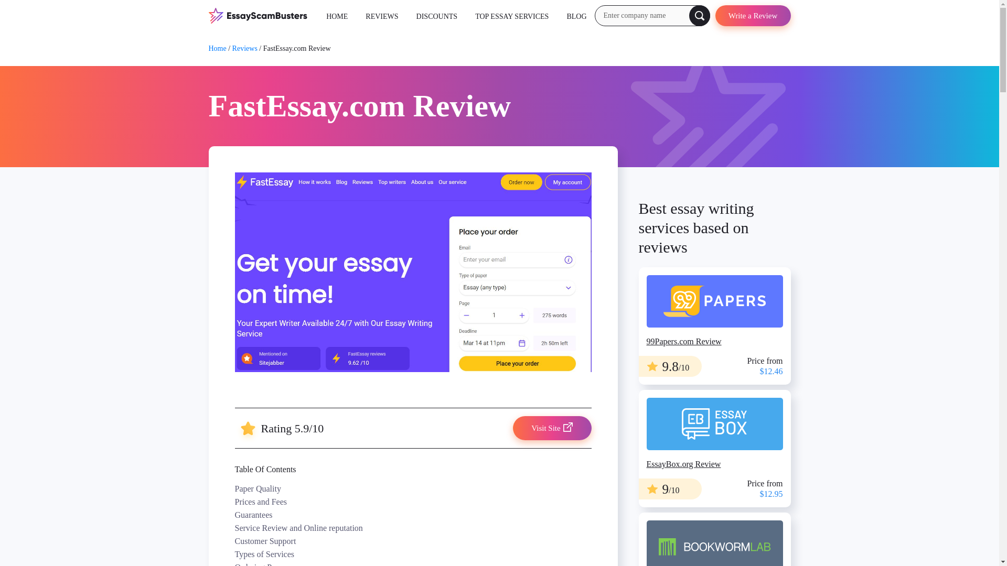 The height and width of the screenshot is (566, 1007). Describe the element at coordinates (413, 488) in the screenshot. I see `Paper Quality` at that location.